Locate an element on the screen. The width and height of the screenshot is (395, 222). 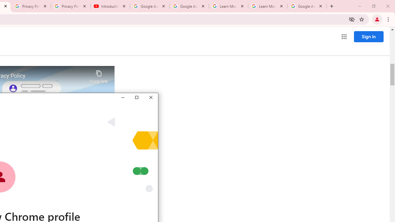
Copy link is located at coordinates (99, 75).